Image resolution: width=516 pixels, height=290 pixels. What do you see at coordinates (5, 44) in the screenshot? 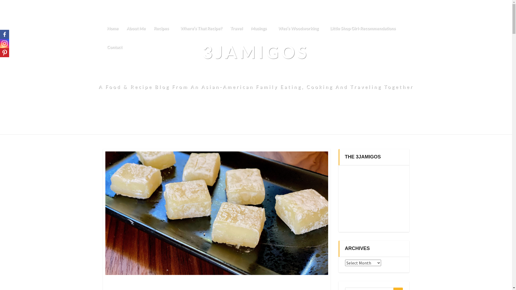
I see `Instagram` at bounding box center [5, 44].